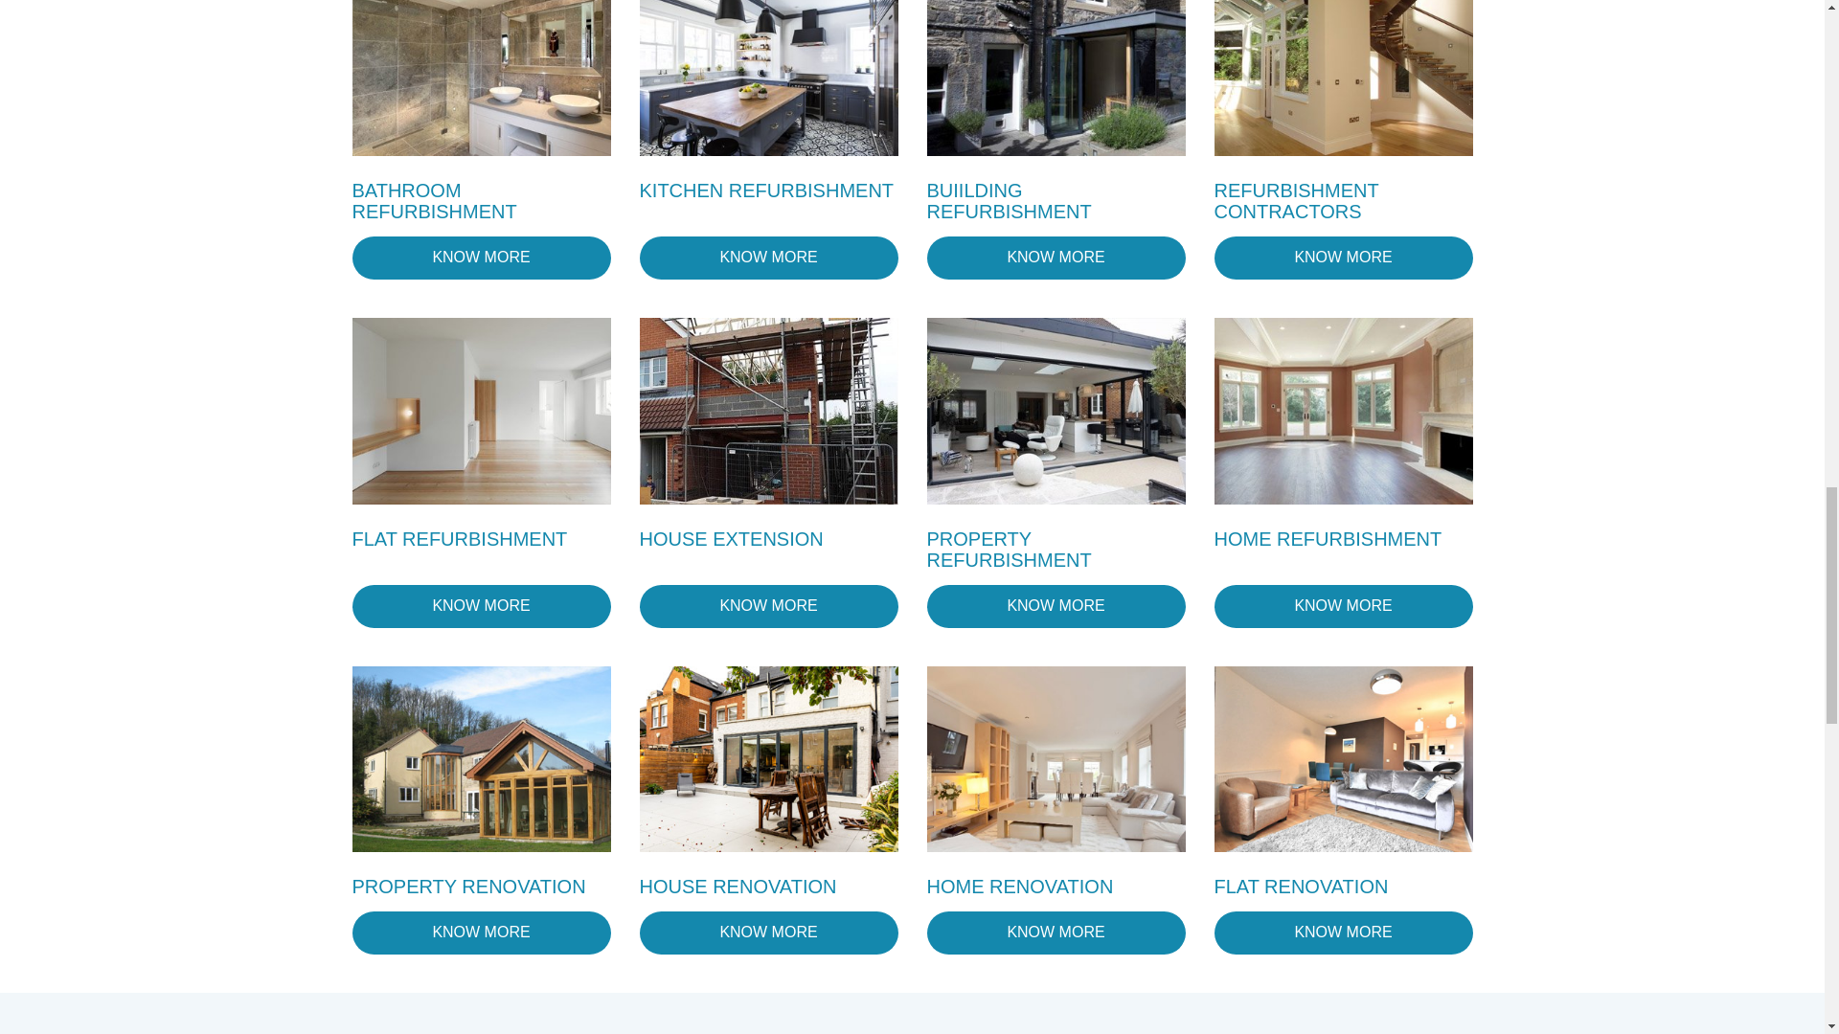 The width and height of the screenshot is (1839, 1034). I want to click on KNOW MORE, so click(481, 933).